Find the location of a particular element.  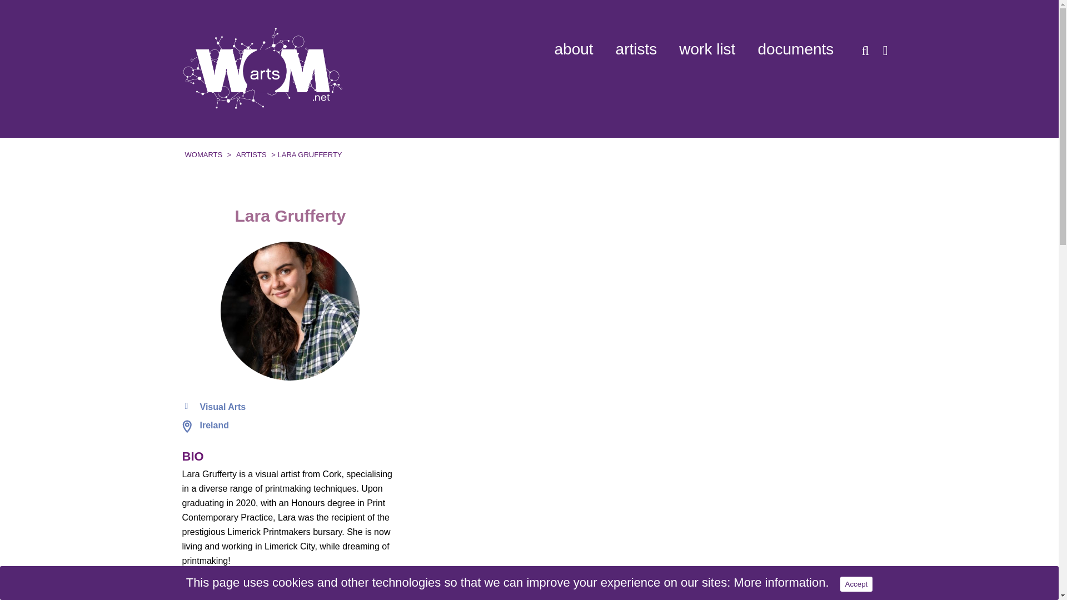

WOMARTS is located at coordinates (203, 154).